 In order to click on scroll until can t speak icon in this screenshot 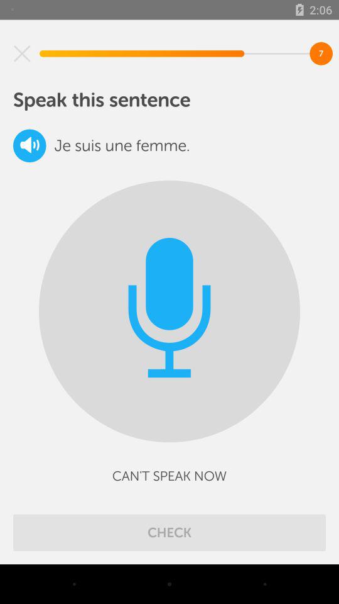, I will do `click(169, 476)`.